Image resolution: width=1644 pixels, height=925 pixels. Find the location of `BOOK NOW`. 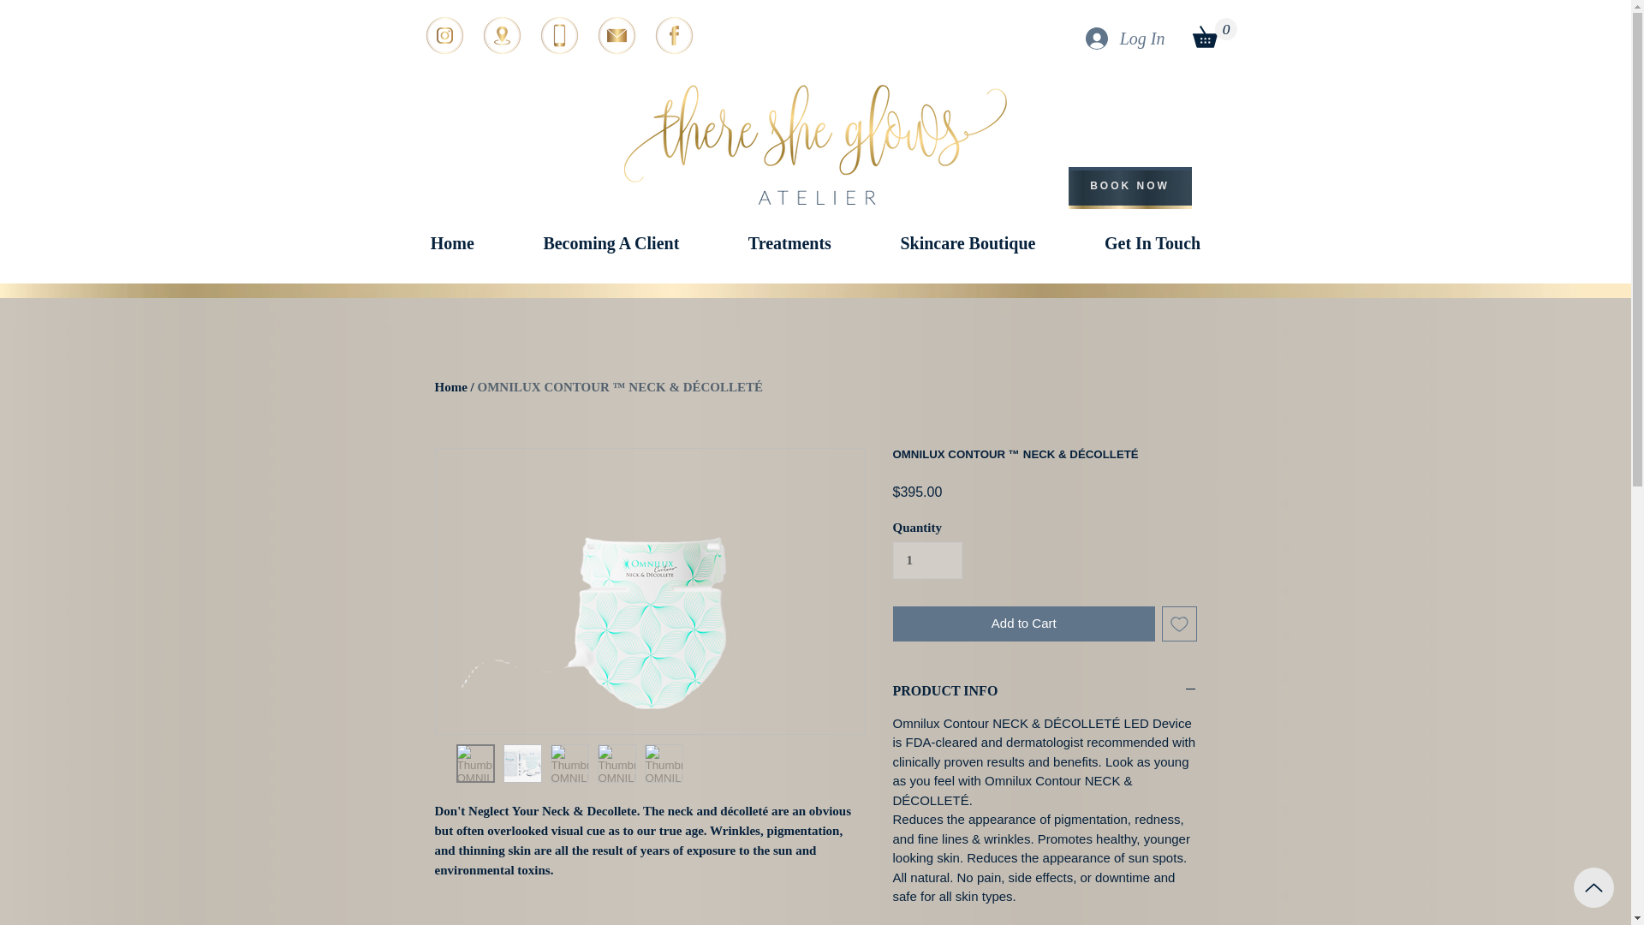

BOOK NOW is located at coordinates (1130, 186).